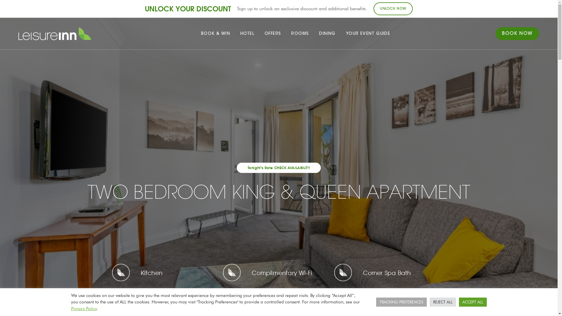  What do you see at coordinates (300, 34) in the screenshot?
I see `ROOMS` at bounding box center [300, 34].